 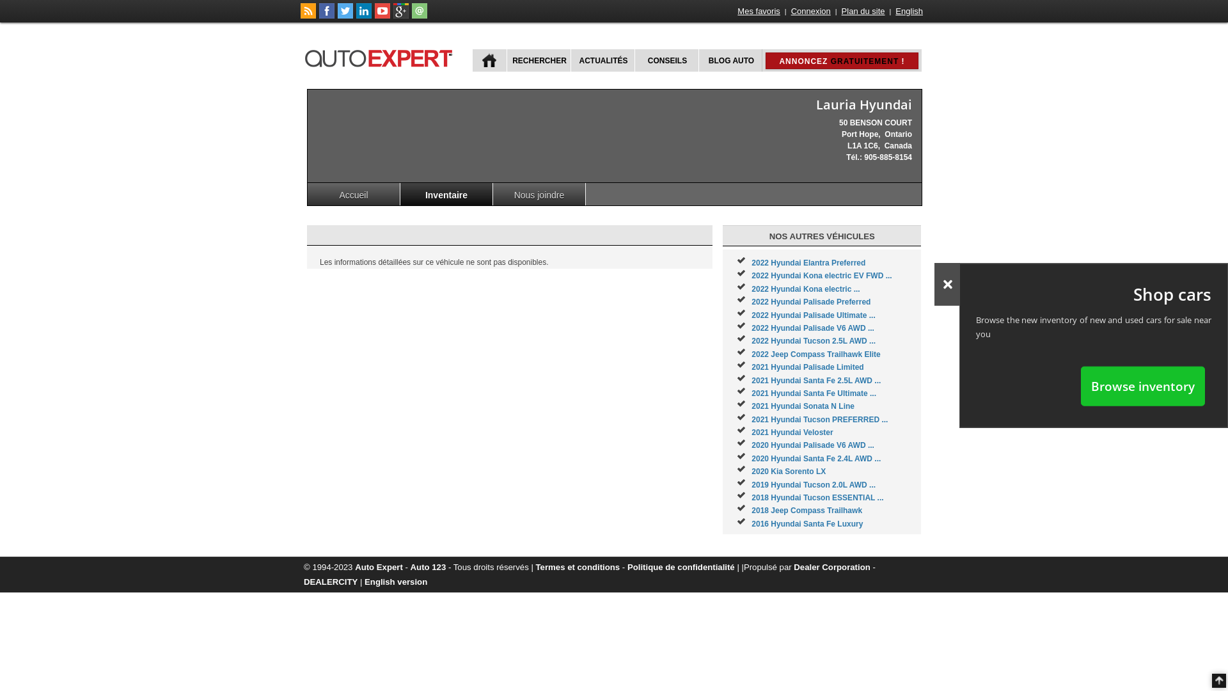 I want to click on English version, so click(x=396, y=582).